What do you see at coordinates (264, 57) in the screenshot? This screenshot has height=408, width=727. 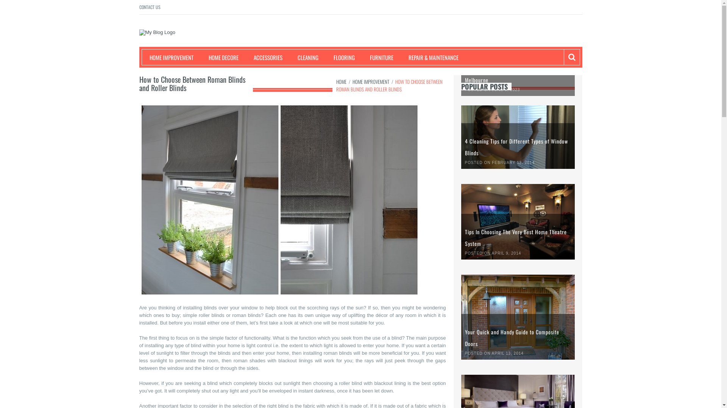 I see `ACCESSORIES` at bounding box center [264, 57].